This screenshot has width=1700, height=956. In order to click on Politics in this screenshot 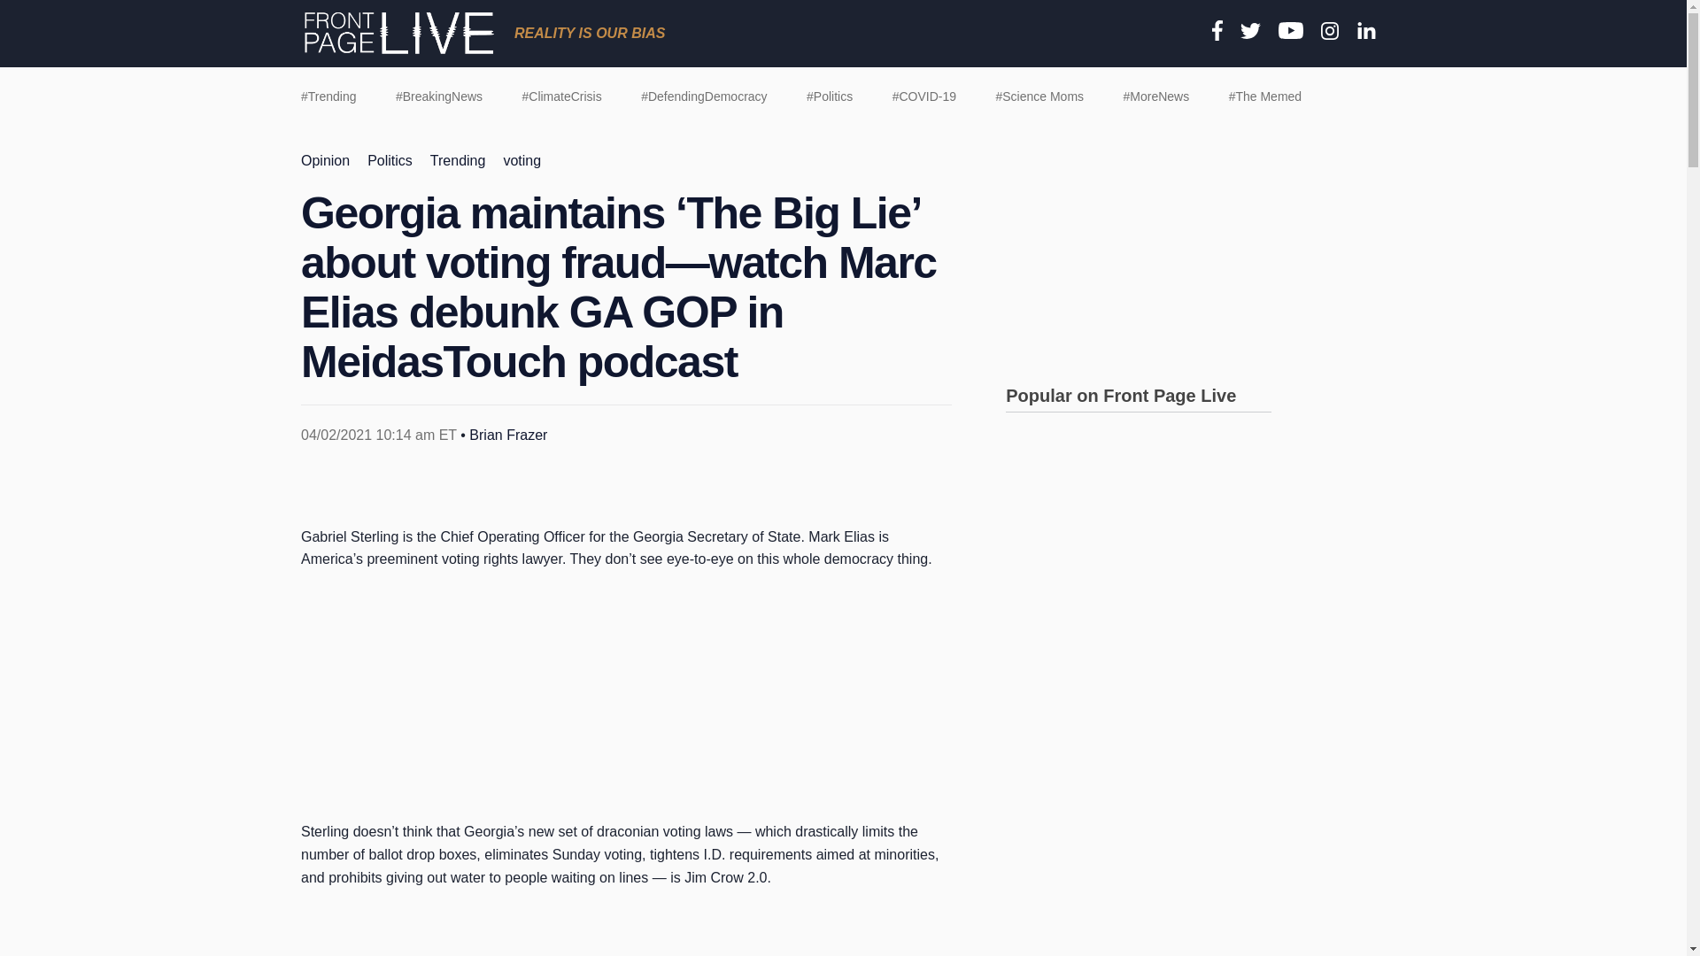, I will do `click(390, 160)`.